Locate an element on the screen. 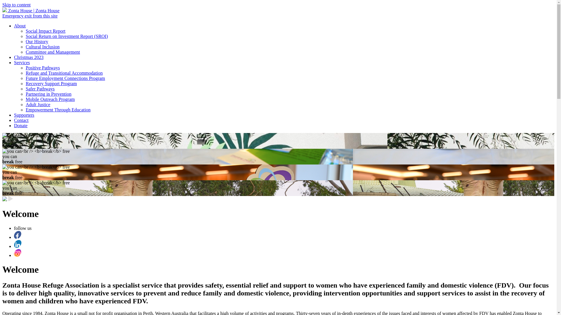  Refuge and Transitional Accommodation is located at coordinates (64, 73).